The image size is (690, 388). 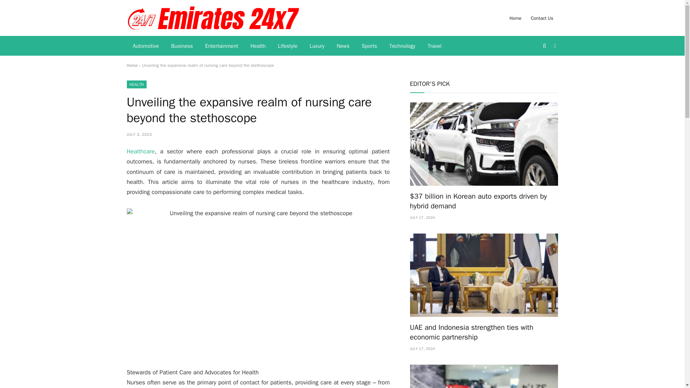 What do you see at coordinates (554, 46) in the screenshot?
I see `Switch to Dark Design - easier on eyes.` at bounding box center [554, 46].